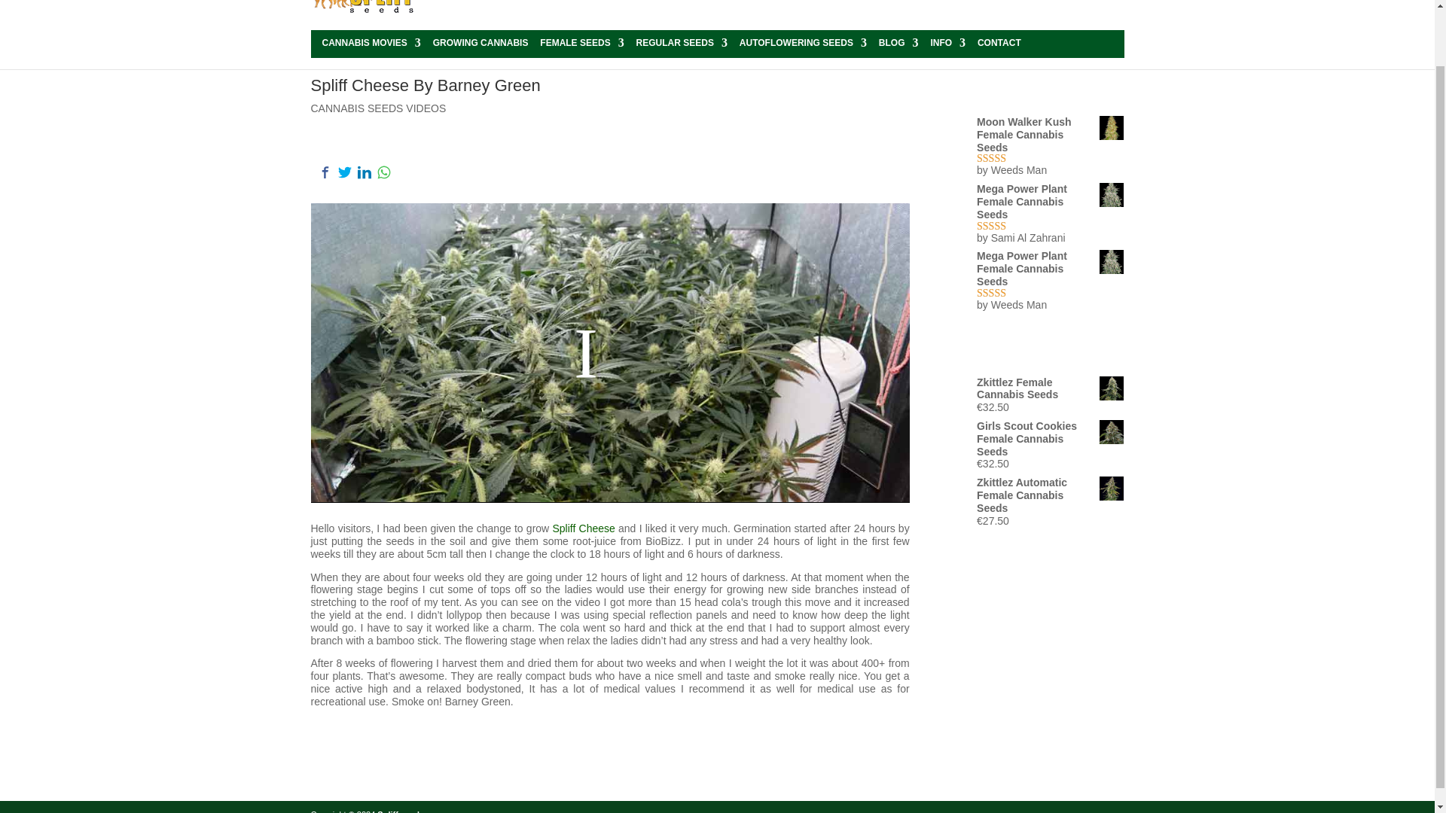  What do you see at coordinates (324, 172) in the screenshot?
I see `Share on Facebook` at bounding box center [324, 172].